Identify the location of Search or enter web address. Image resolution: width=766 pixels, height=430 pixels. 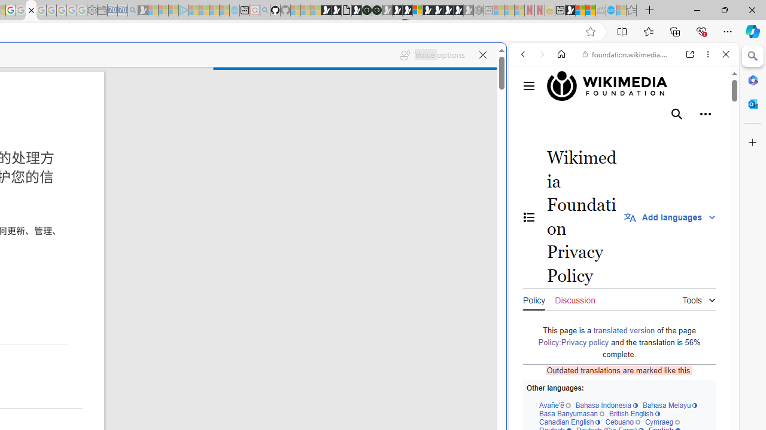
(206, 115).